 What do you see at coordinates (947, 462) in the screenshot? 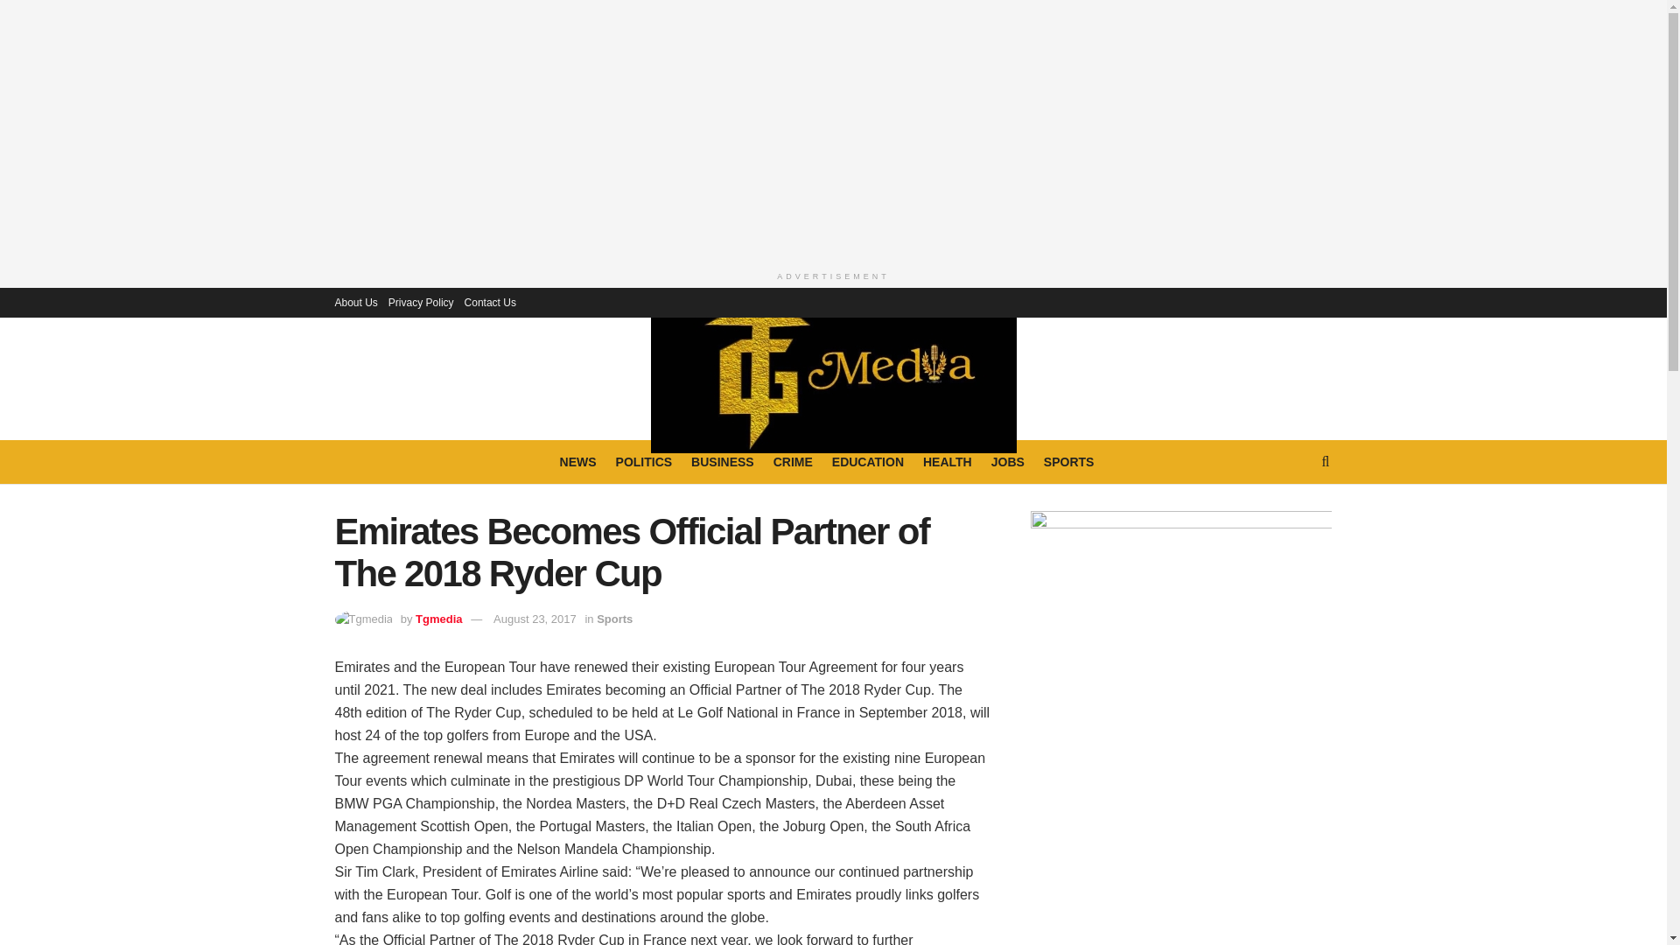
I see `HEALTH` at bounding box center [947, 462].